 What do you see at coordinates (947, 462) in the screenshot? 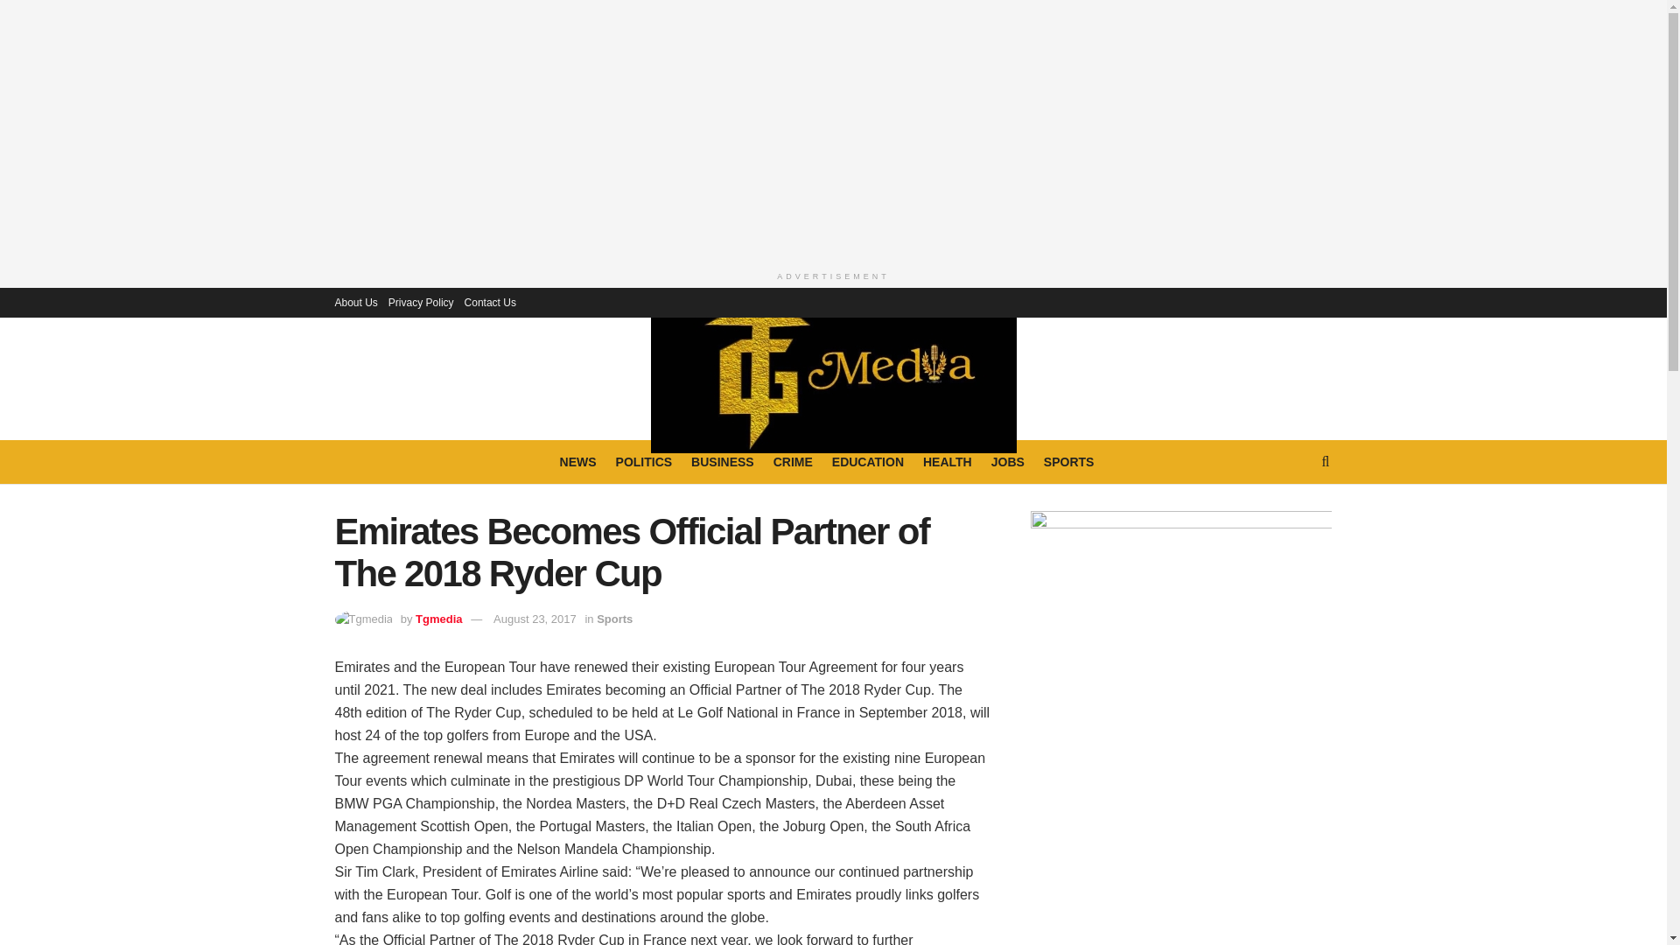
I see `HEALTH` at bounding box center [947, 462].